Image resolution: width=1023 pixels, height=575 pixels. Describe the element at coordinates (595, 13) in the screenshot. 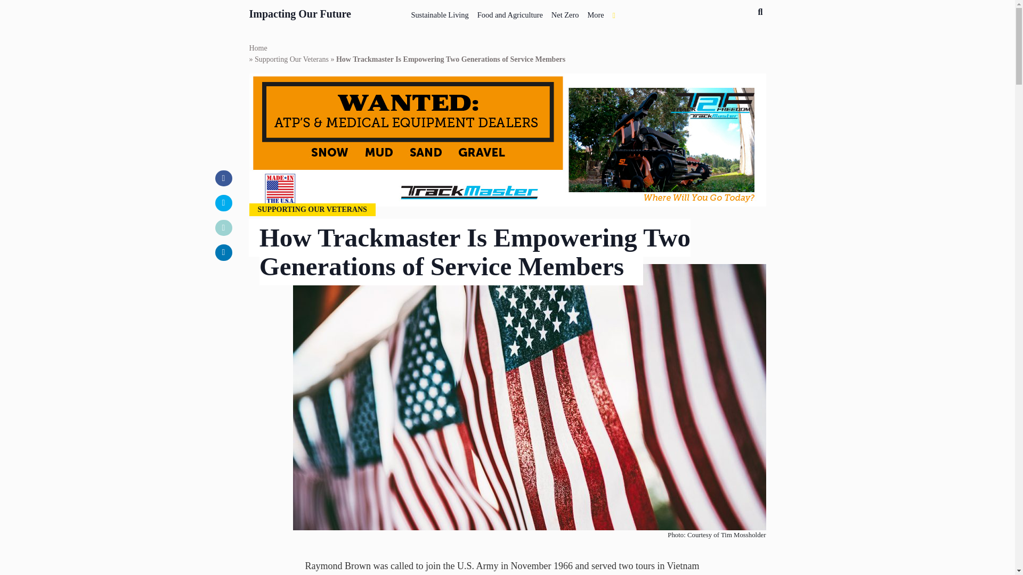

I see `More` at that location.